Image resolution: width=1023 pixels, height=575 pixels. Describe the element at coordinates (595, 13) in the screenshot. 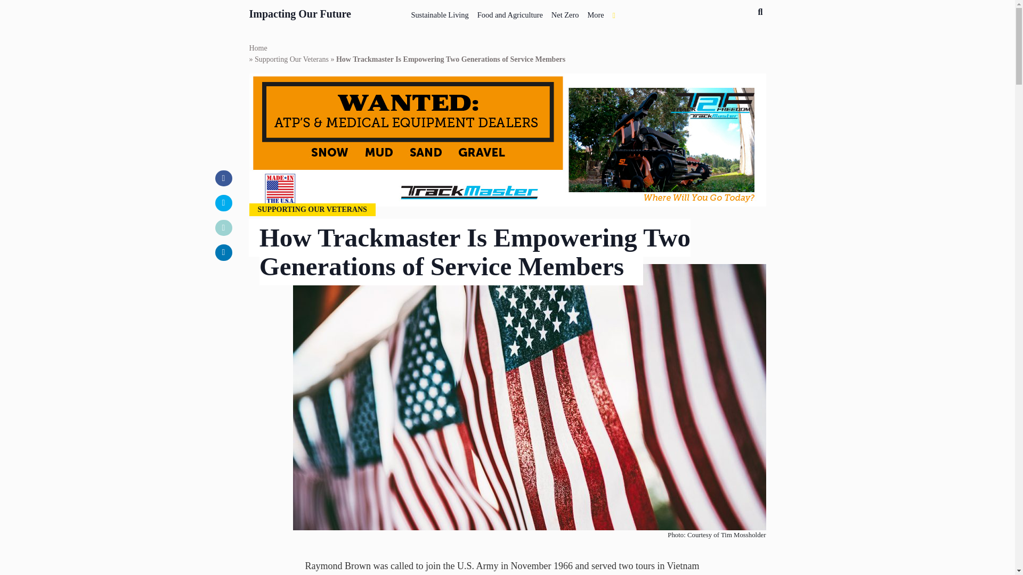

I see `More` at that location.